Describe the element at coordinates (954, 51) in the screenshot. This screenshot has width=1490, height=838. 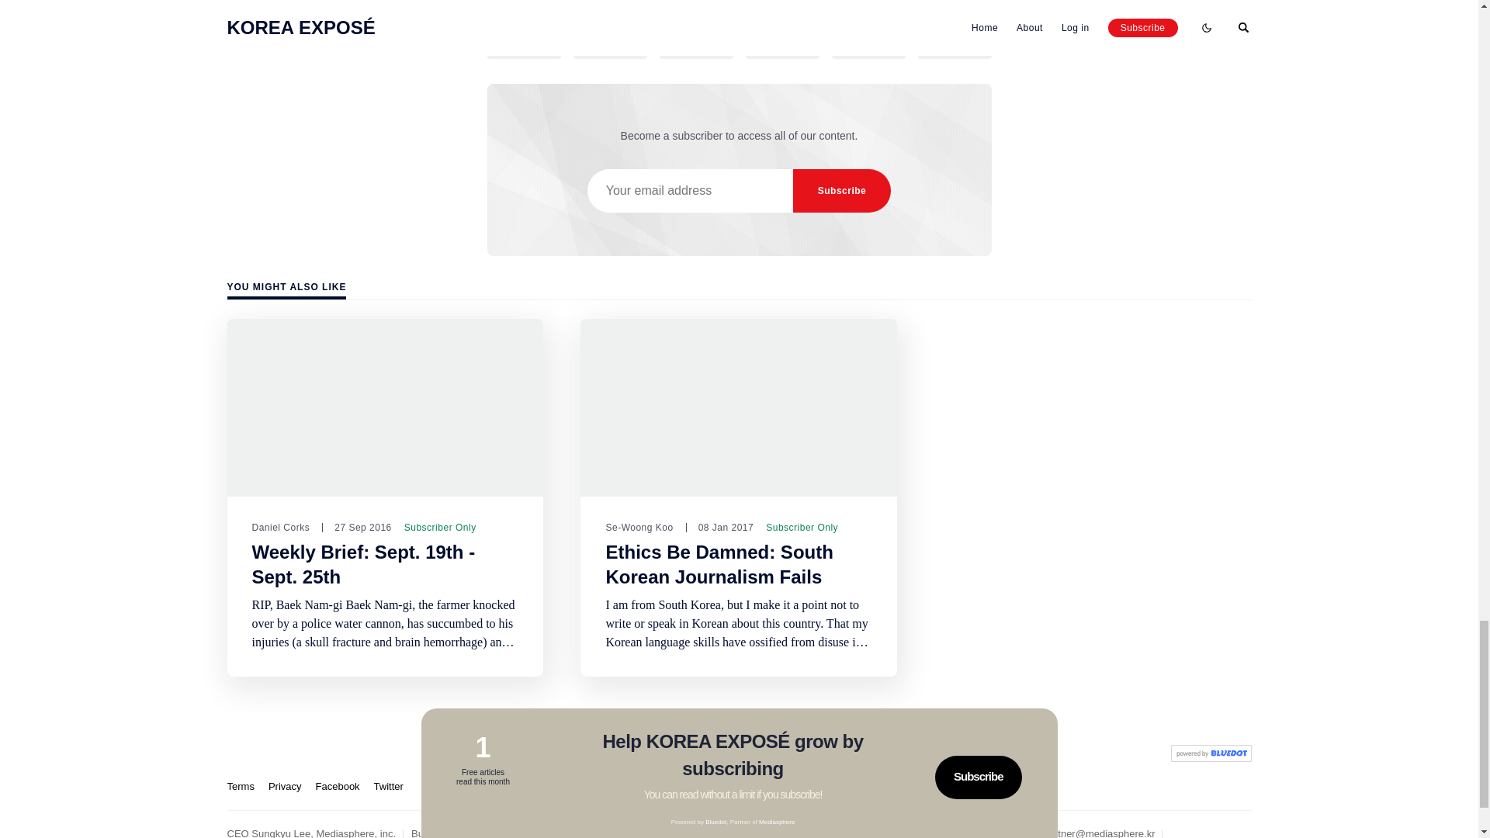
I see `Copy link` at that location.